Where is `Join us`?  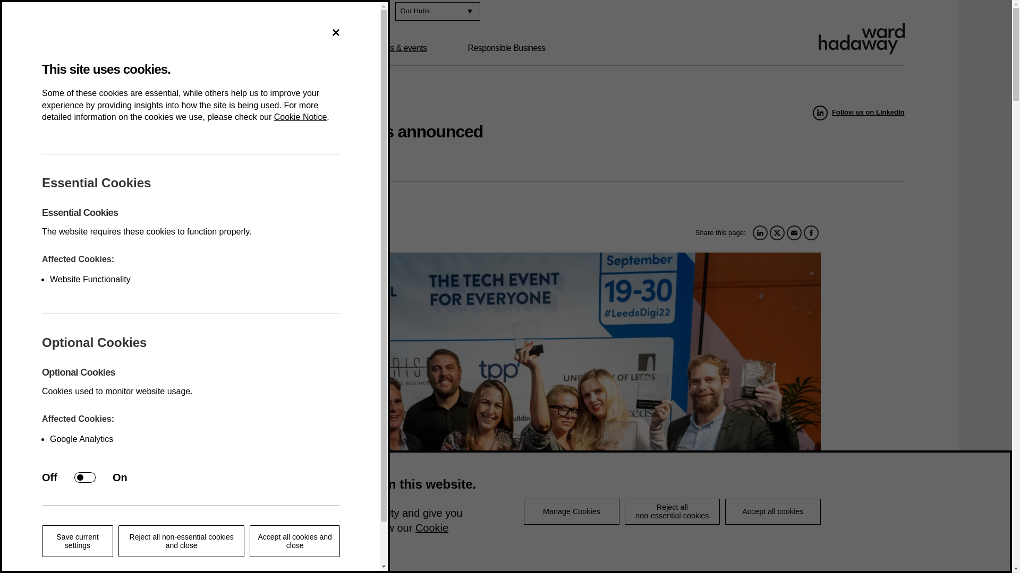
Join us is located at coordinates (156, 12).